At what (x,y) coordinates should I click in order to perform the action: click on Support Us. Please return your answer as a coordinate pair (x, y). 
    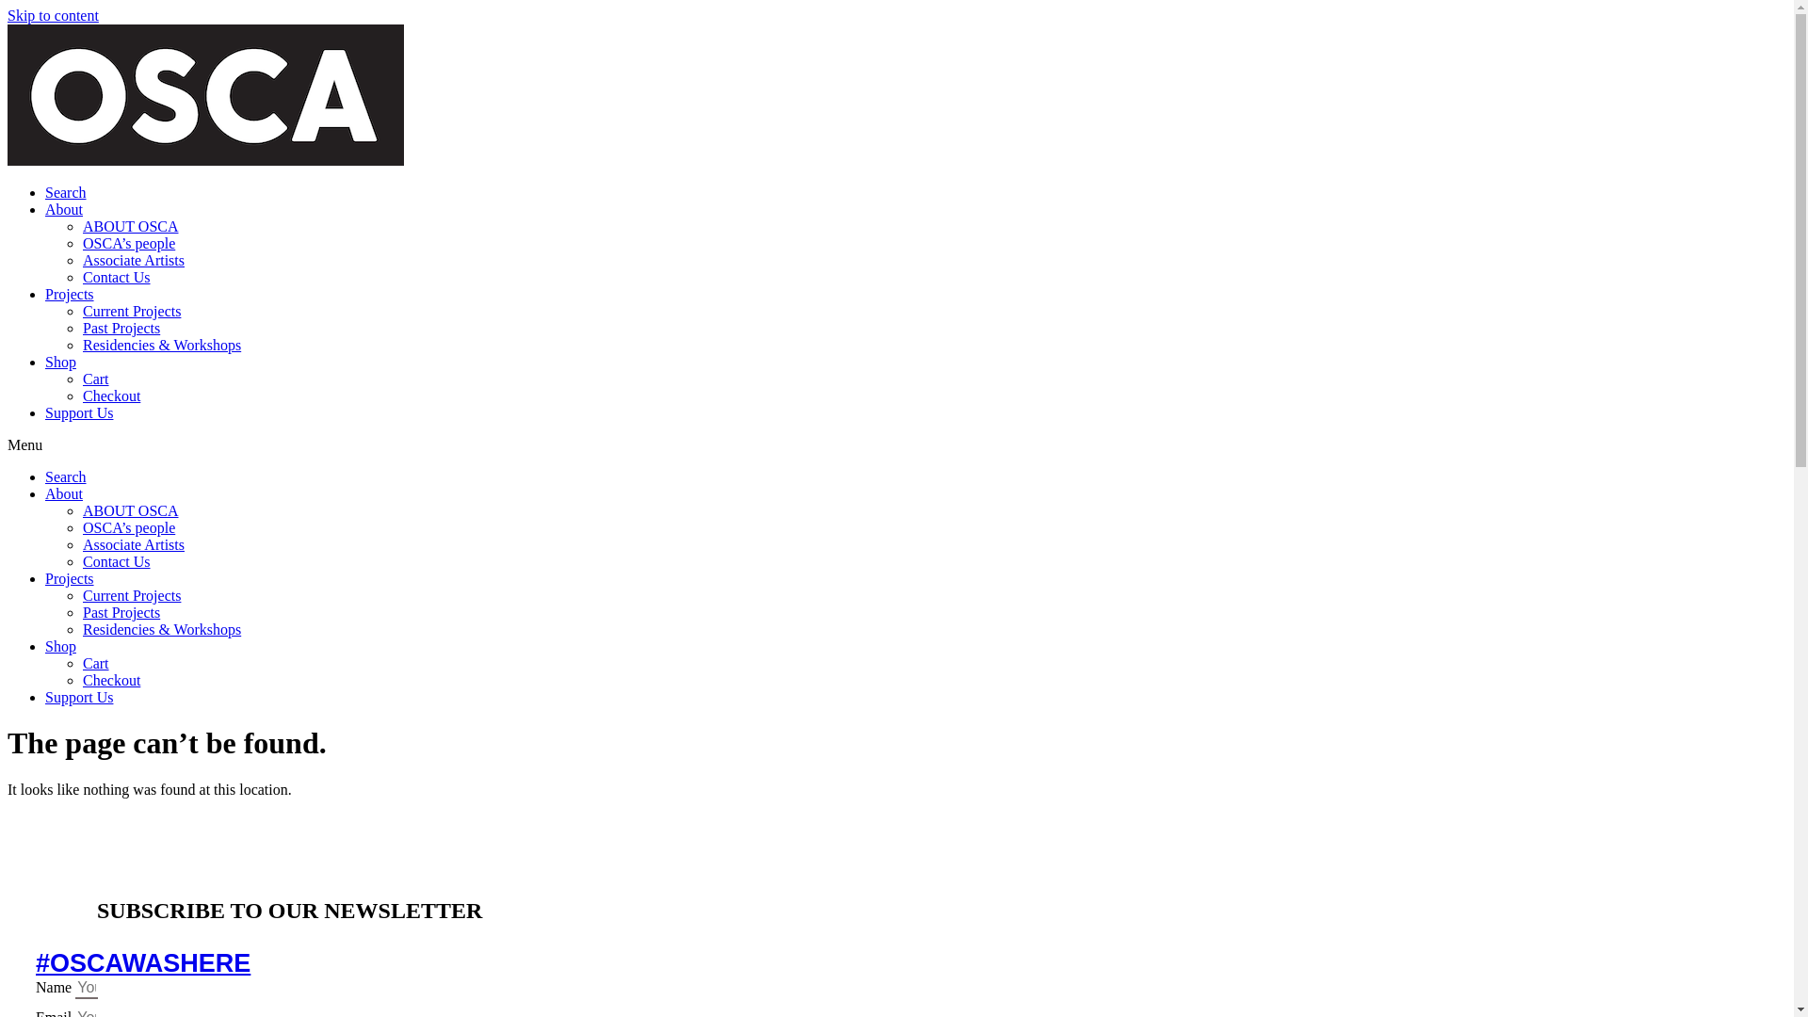
    Looking at the image, I should click on (79, 697).